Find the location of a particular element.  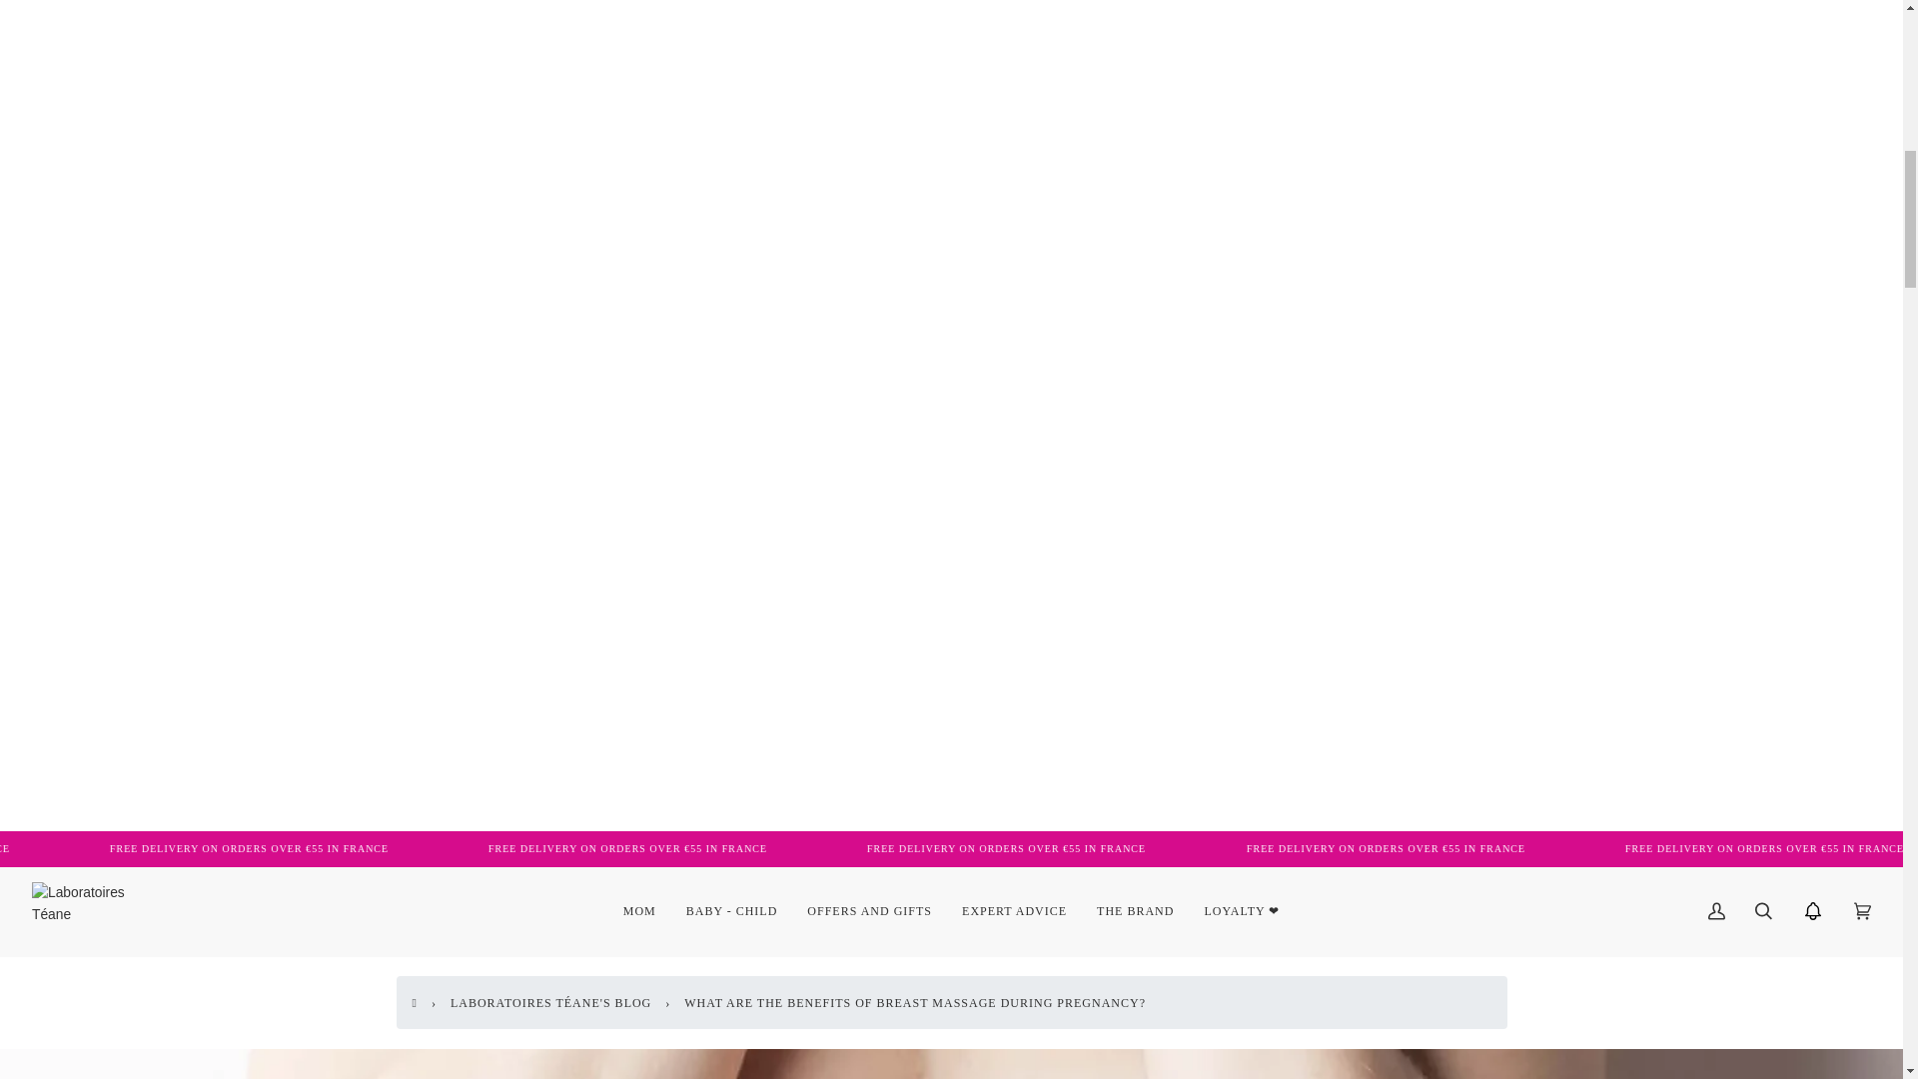

EXPERT ADVICE is located at coordinates (1014, 911).